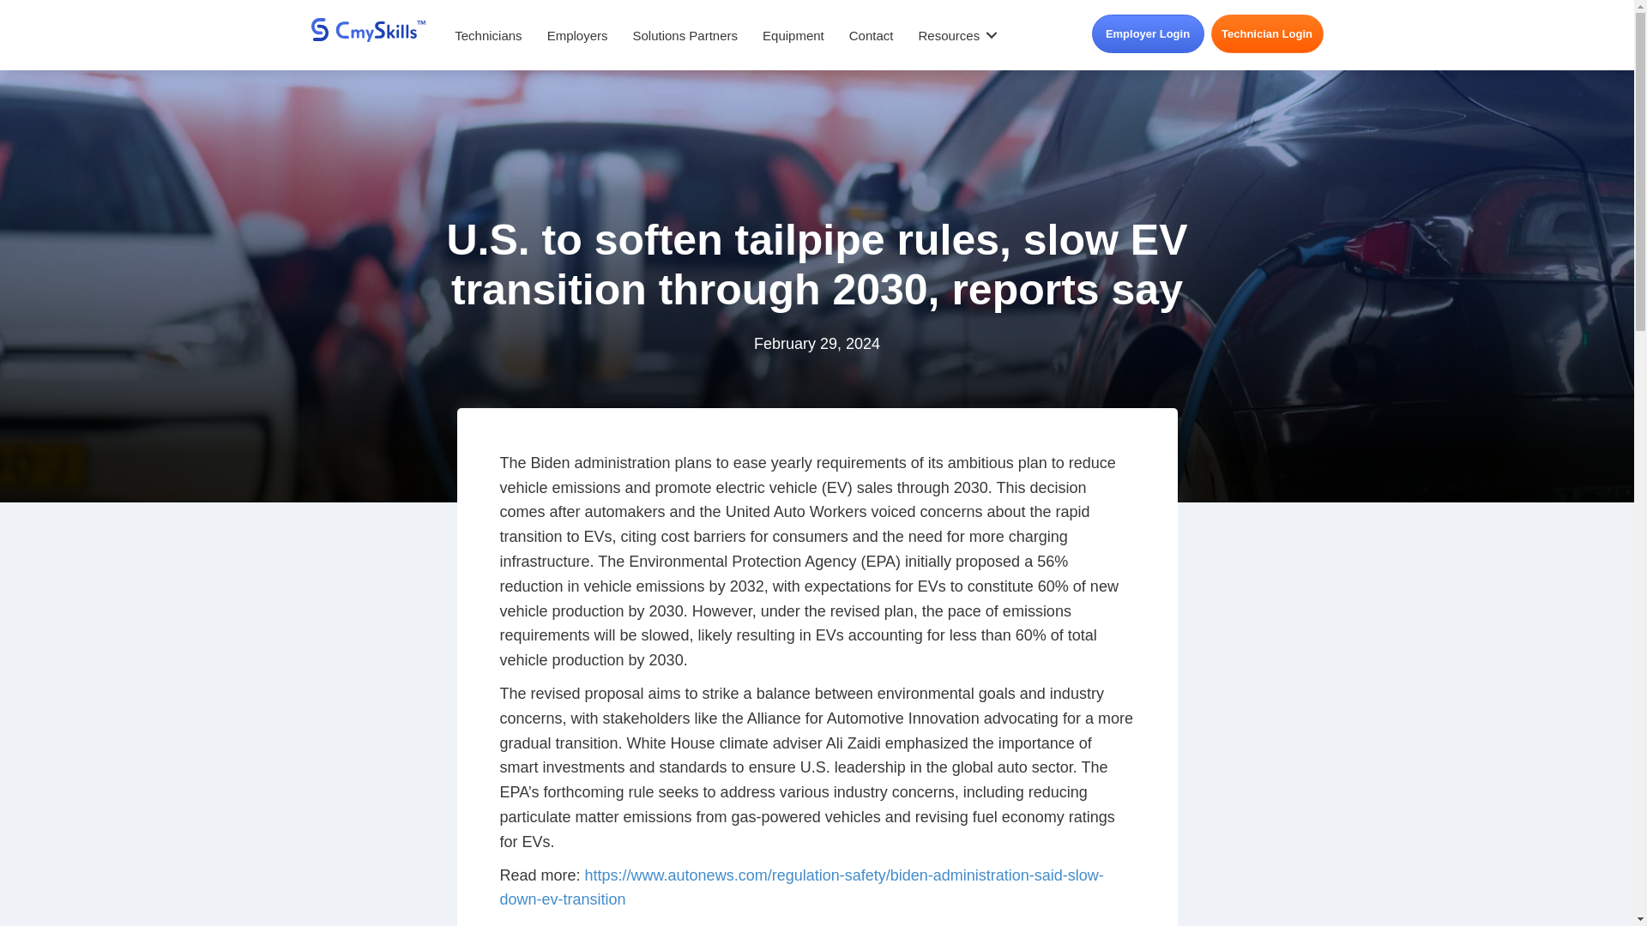 Image resolution: width=1647 pixels, height=926 pixels. What do you see at coordinates (954, 35) in the screenshot?
I see `Resources` at bounding box center [954, 35].